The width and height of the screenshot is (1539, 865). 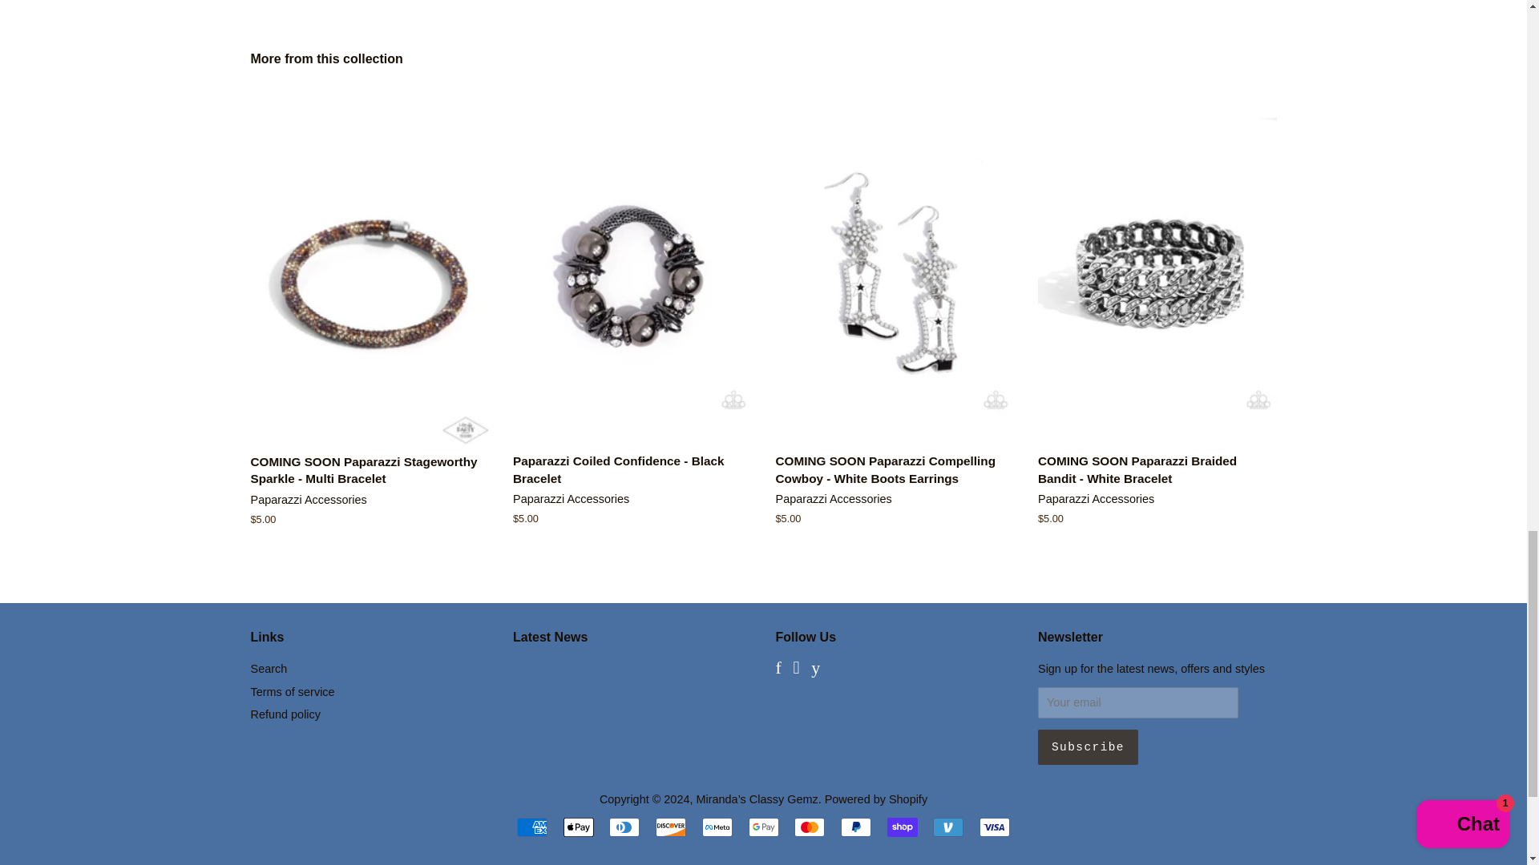 What do you see at coordinates (1088, 746) in the screenshot?
I see `Subscribe` at bounding box center [1088, 746].